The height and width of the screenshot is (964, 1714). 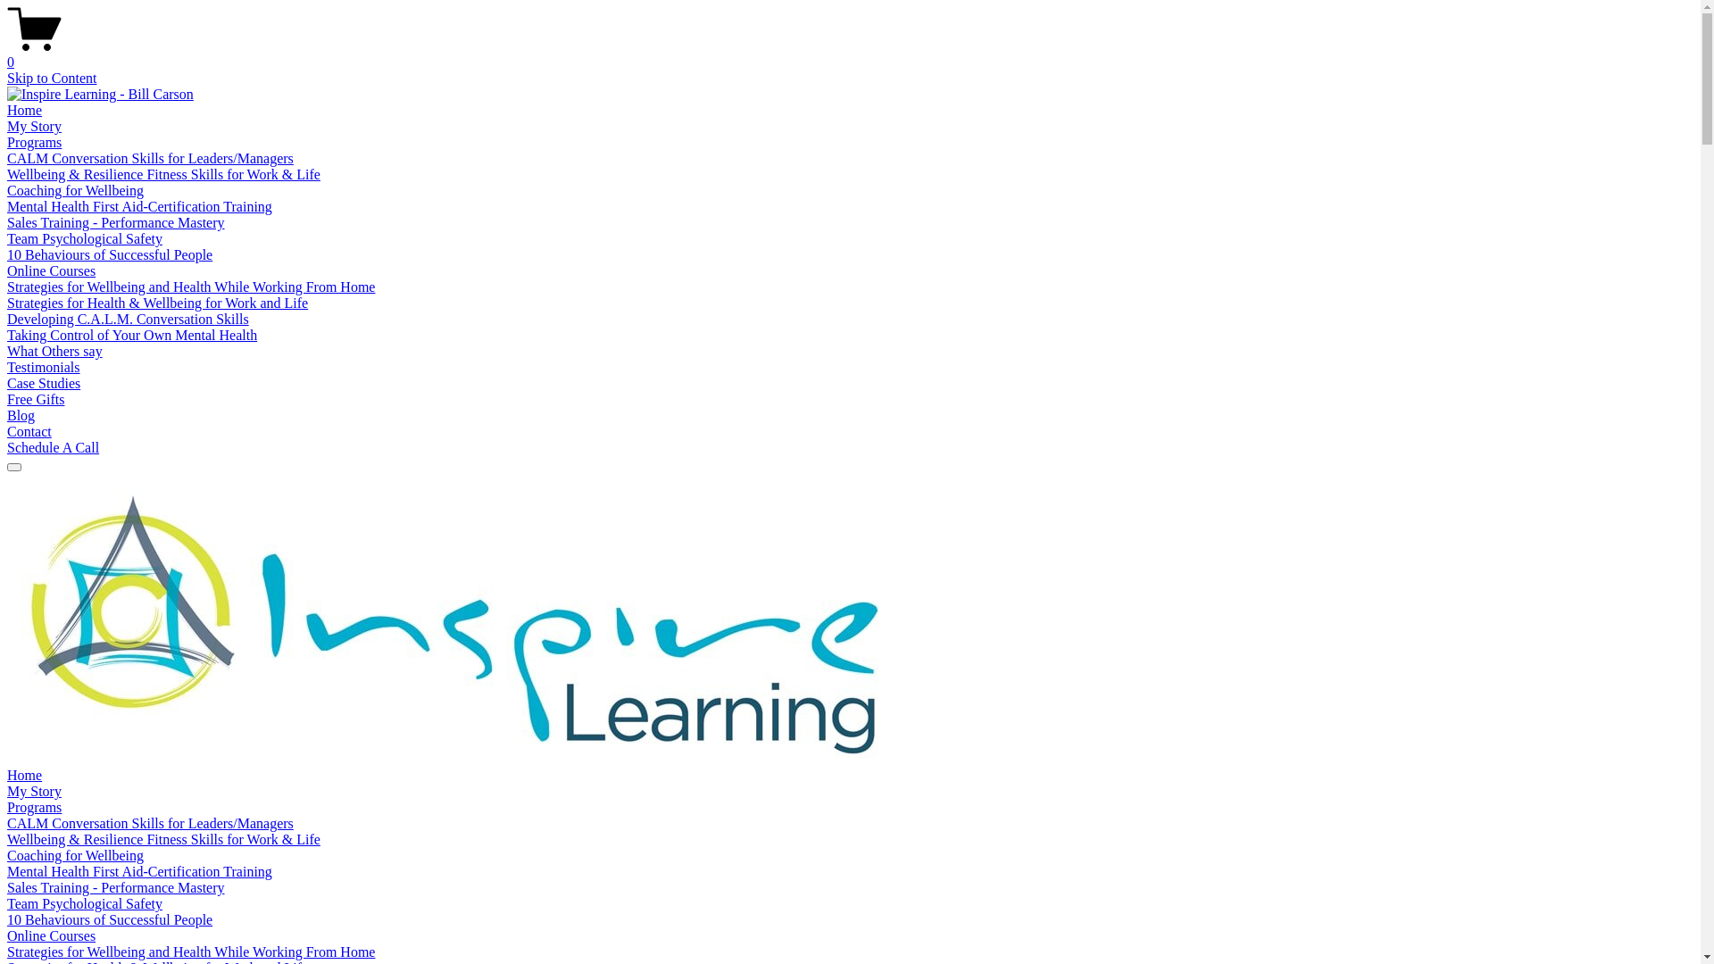 I want to click on 10 Behaviours of Successful People, so click(x=110, y=919).